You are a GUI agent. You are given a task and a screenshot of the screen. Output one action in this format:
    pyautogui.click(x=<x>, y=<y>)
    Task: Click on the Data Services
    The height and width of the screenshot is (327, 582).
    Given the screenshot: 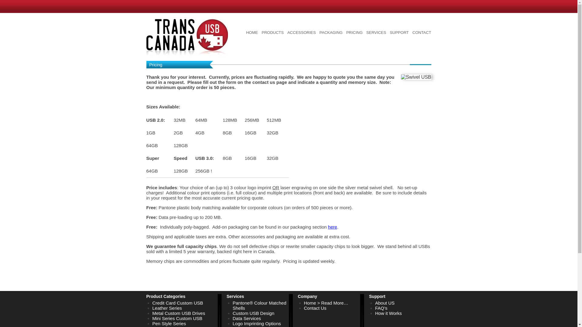 What is the action you would take?
    pyautogui.click(x=247, y=318)
    